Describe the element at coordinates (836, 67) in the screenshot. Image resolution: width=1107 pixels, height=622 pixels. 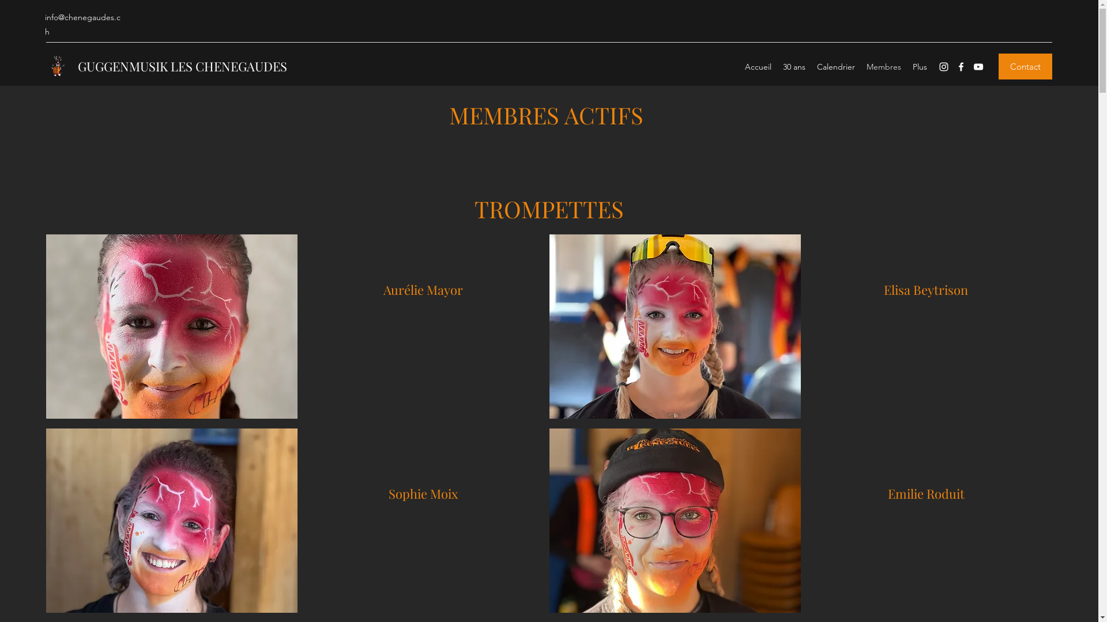
I see `Calendrier` at that location.